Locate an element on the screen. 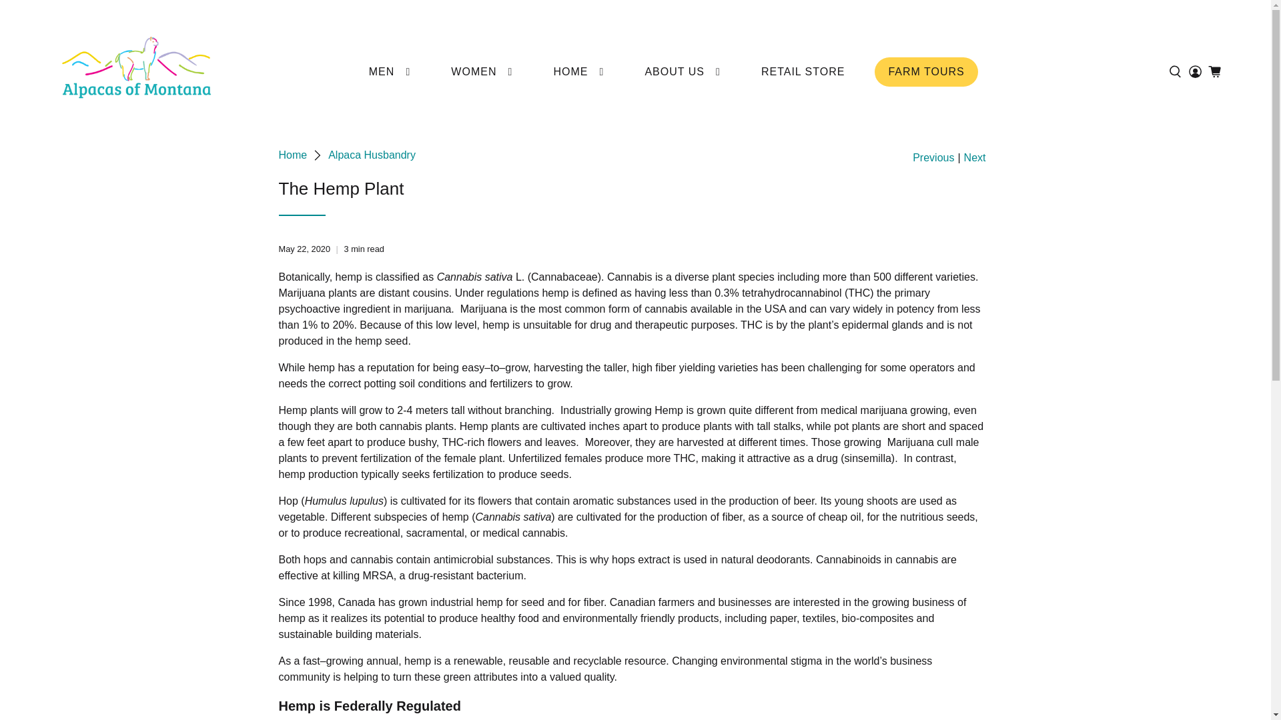  Alpacas of Montana is located at coordinates (293, 155).